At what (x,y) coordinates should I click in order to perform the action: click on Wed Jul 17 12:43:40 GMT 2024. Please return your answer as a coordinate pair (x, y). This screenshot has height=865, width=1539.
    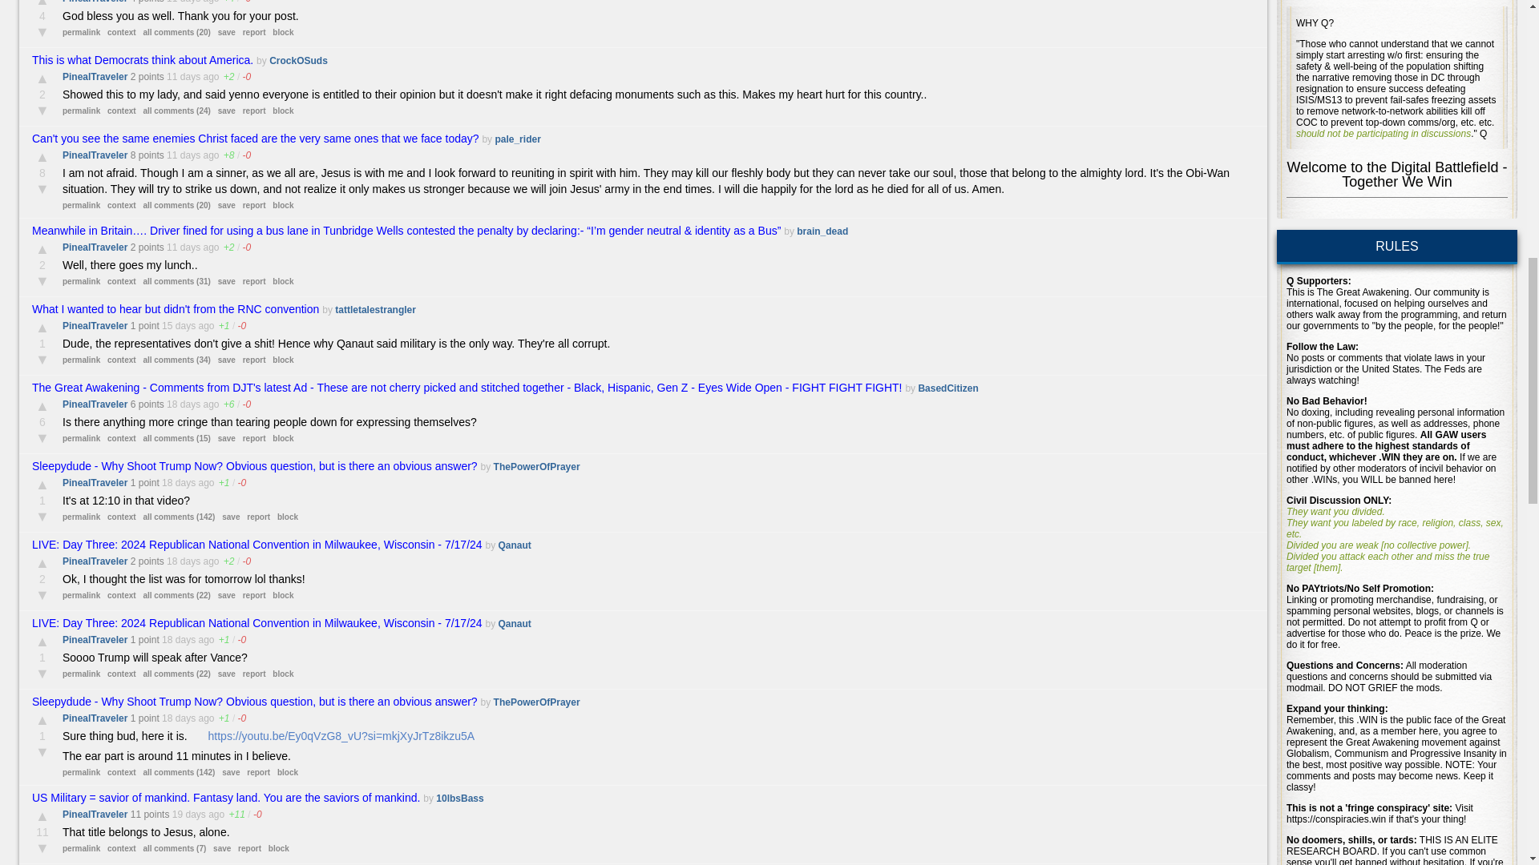
    Looking at the image, I should click on (189, 814).